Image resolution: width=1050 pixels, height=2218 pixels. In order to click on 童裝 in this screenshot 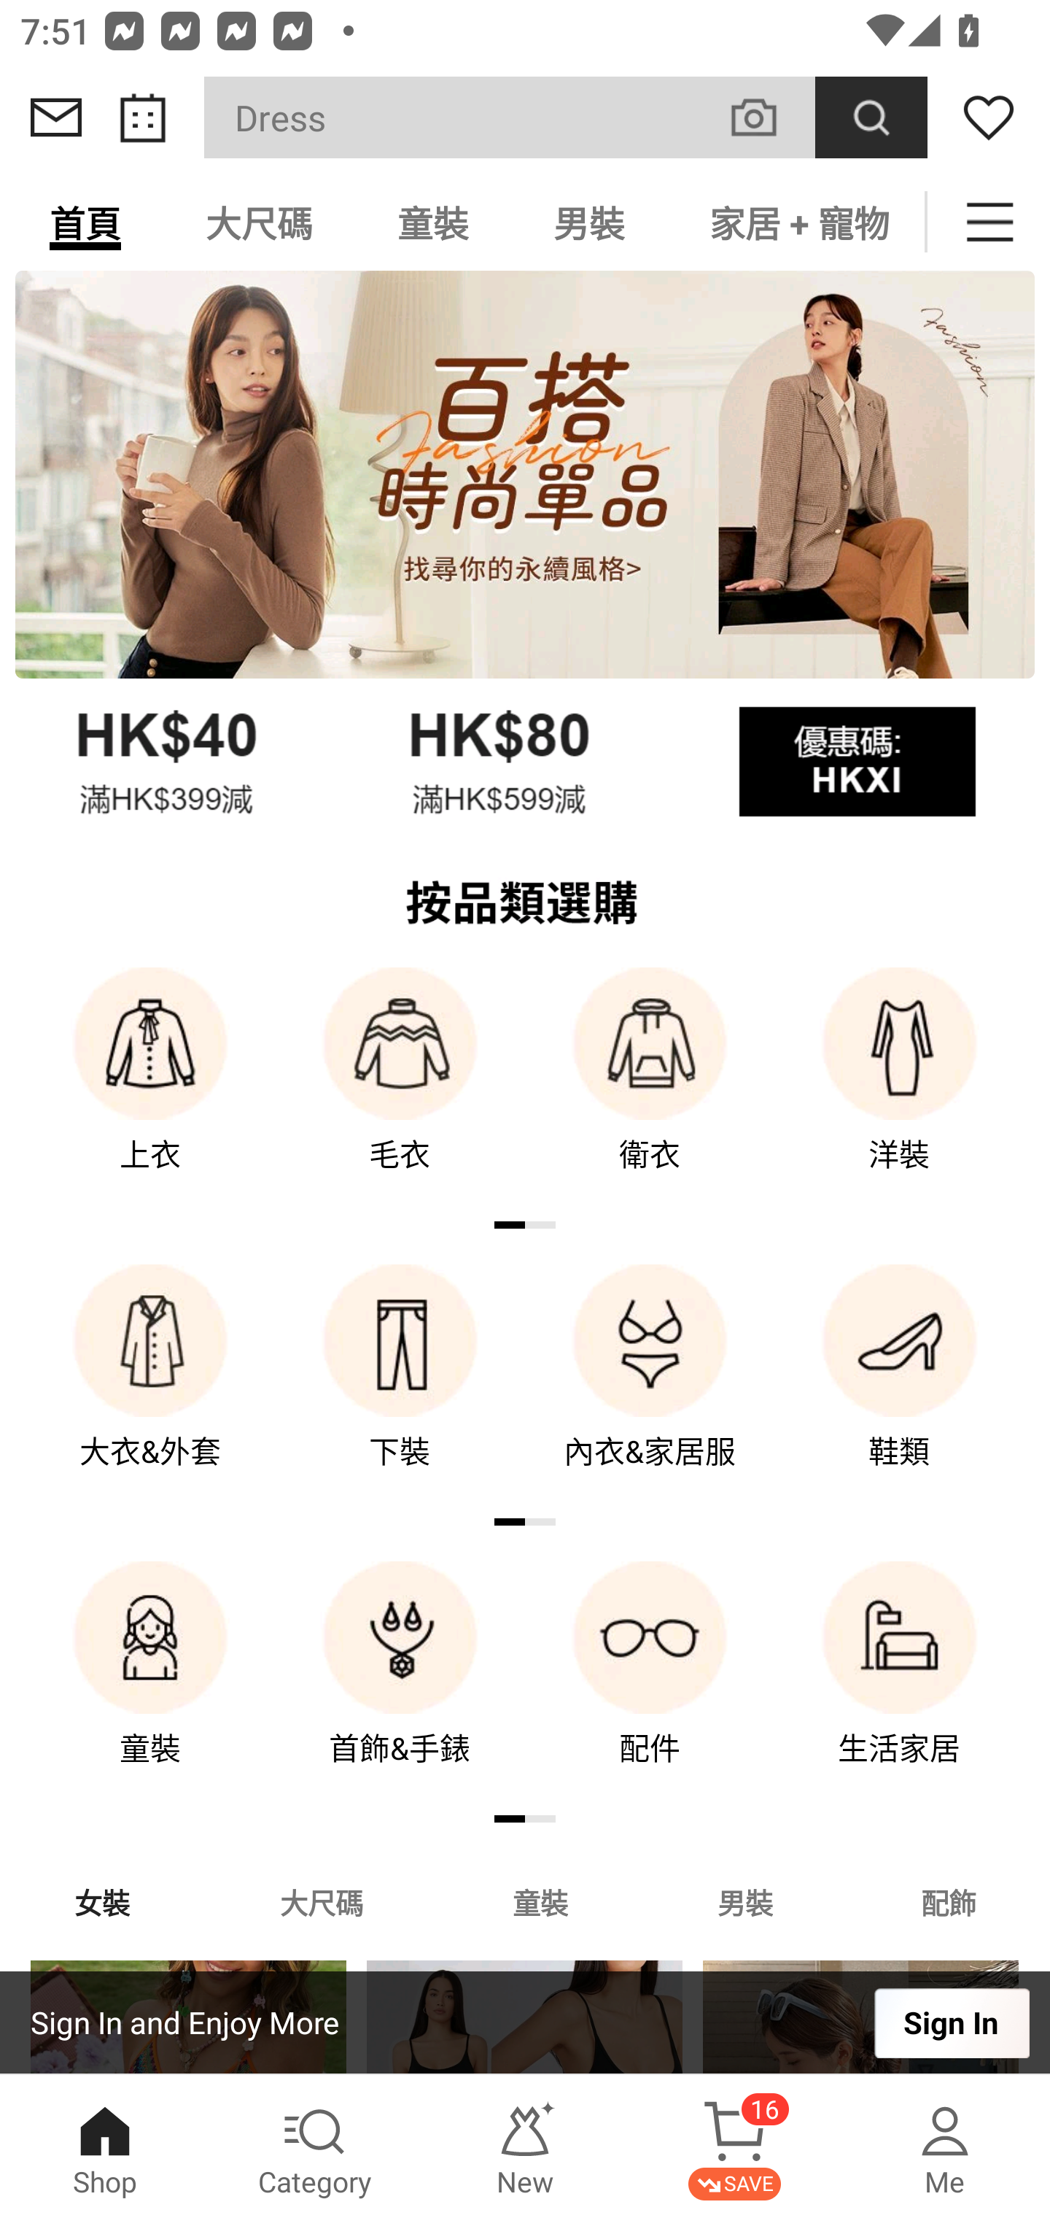, I will do `click(433, 222)`.